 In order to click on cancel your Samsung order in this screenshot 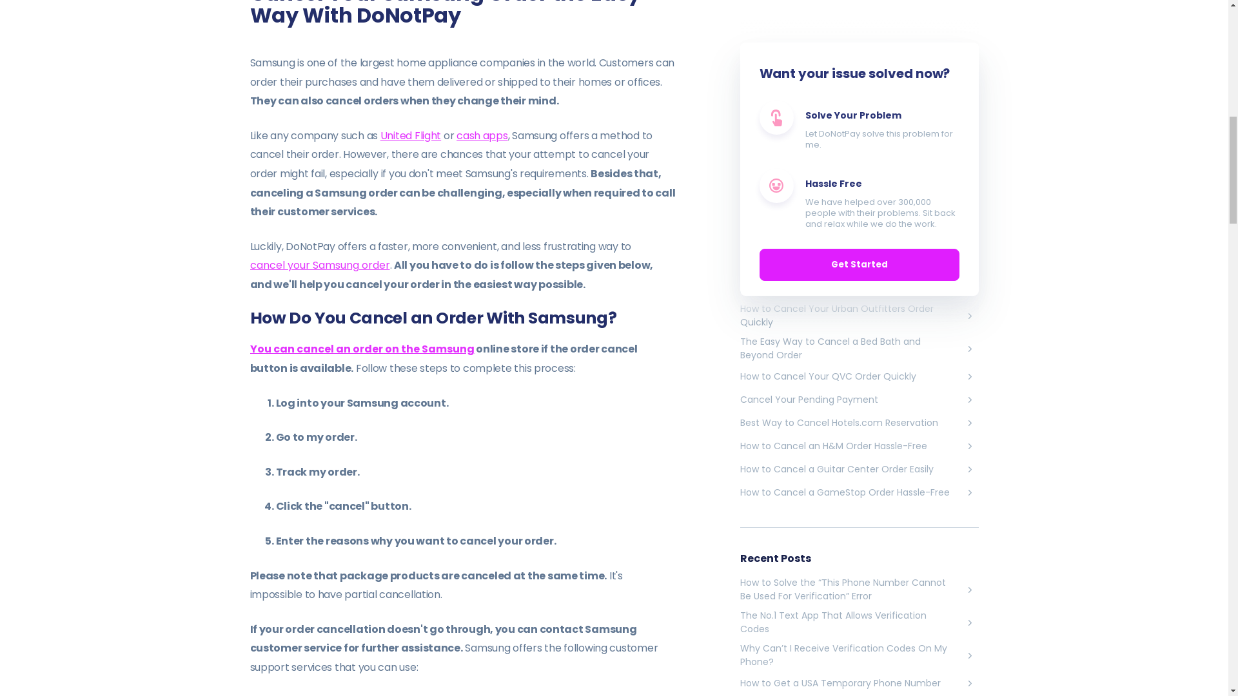, I will do `click(320, 265)`.